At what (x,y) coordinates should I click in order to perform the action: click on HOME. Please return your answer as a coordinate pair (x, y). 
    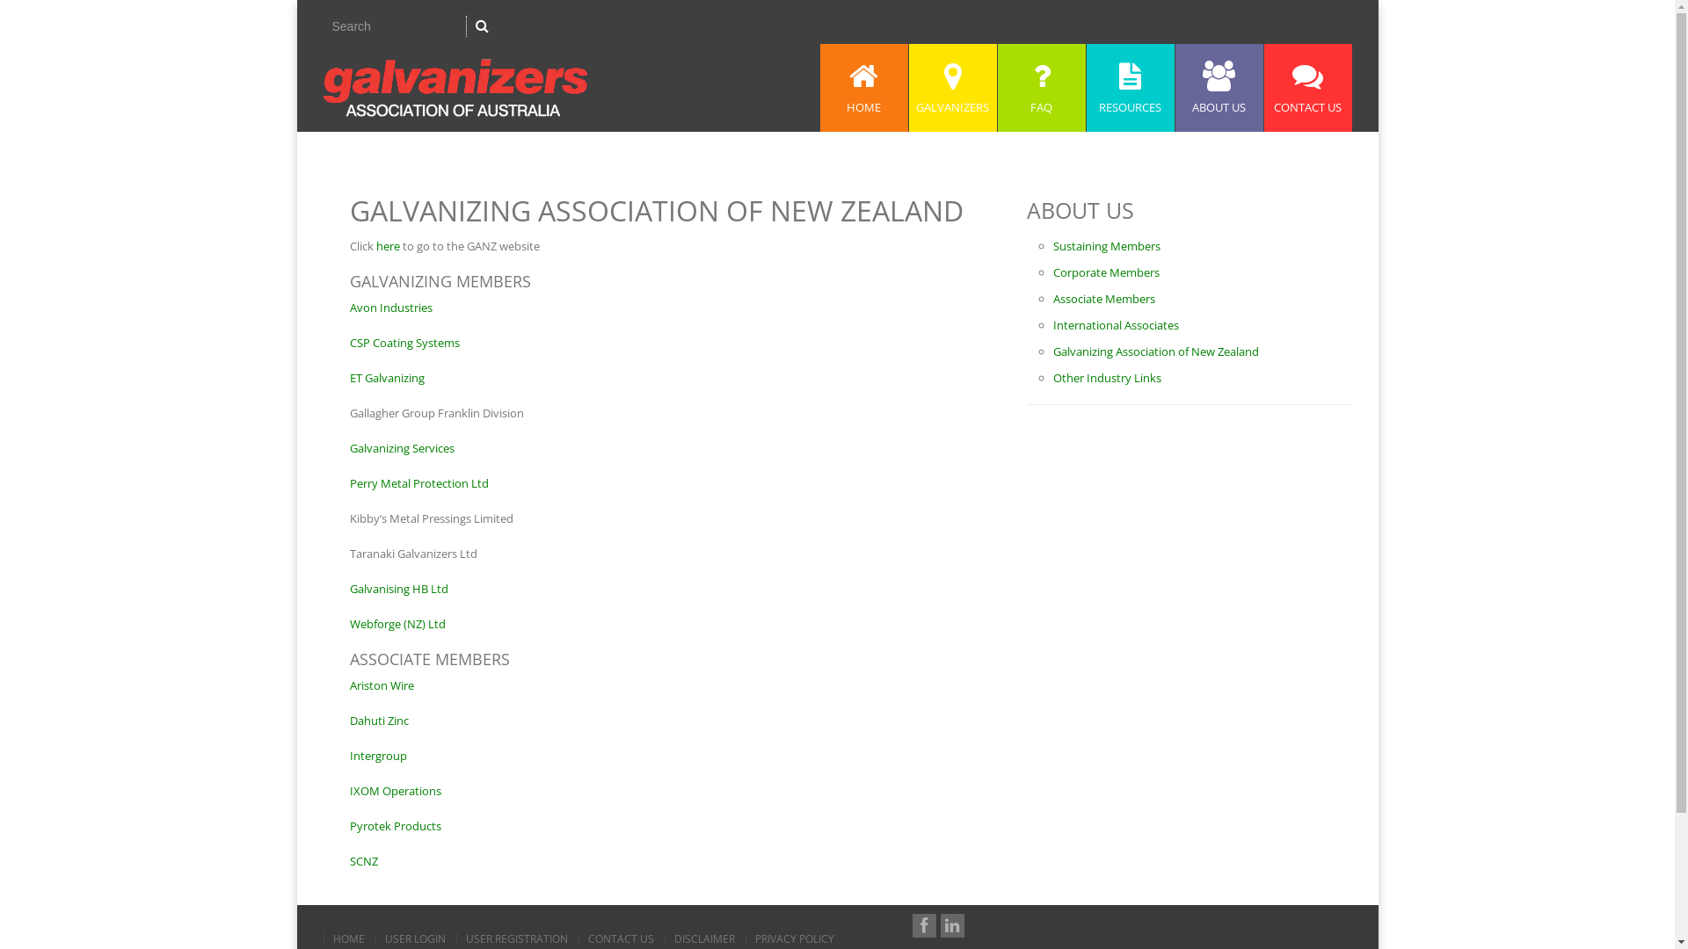
    Looking at the image, I should click on (348, 939).